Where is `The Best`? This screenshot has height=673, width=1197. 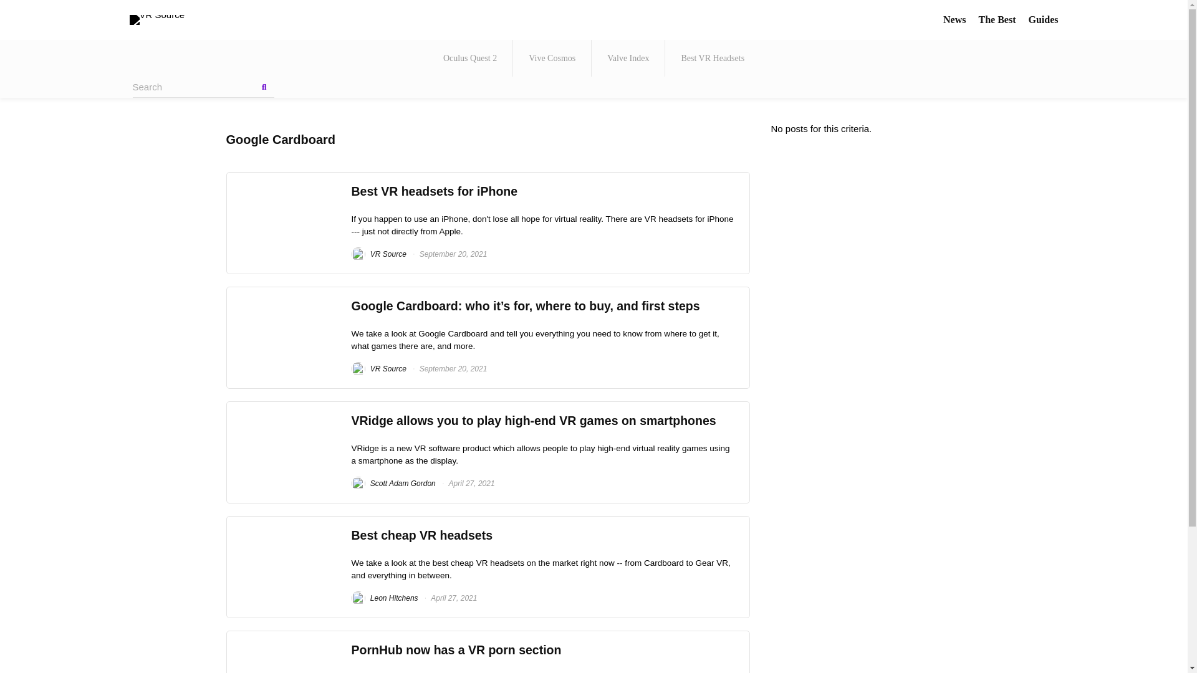 The Best is located at coordinates (996, 19).